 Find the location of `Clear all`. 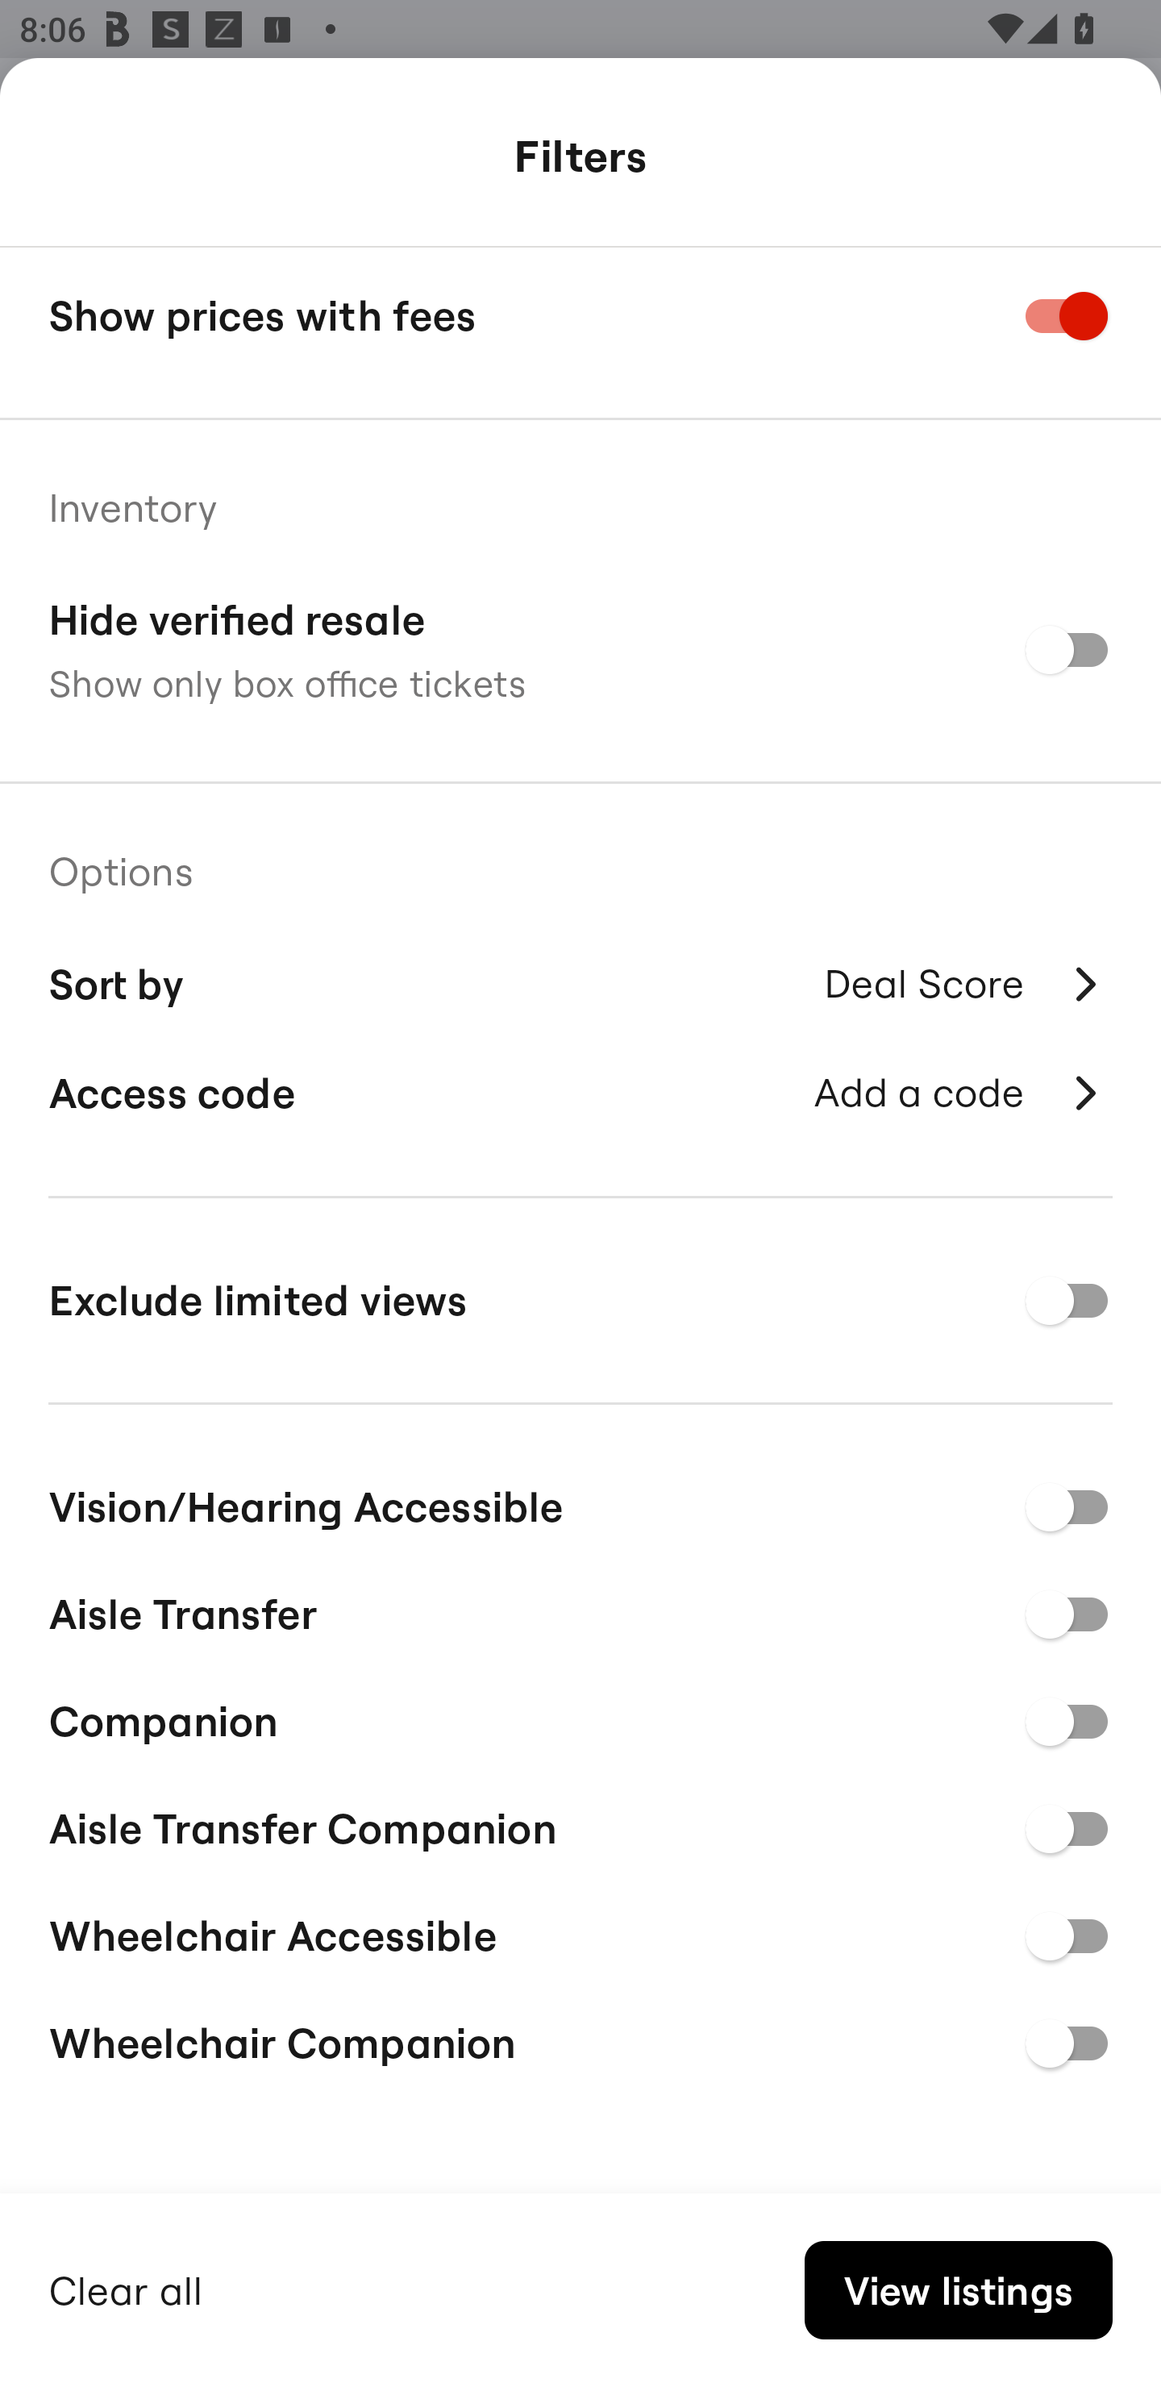

Clear all is located at coordinates (126, 2287).